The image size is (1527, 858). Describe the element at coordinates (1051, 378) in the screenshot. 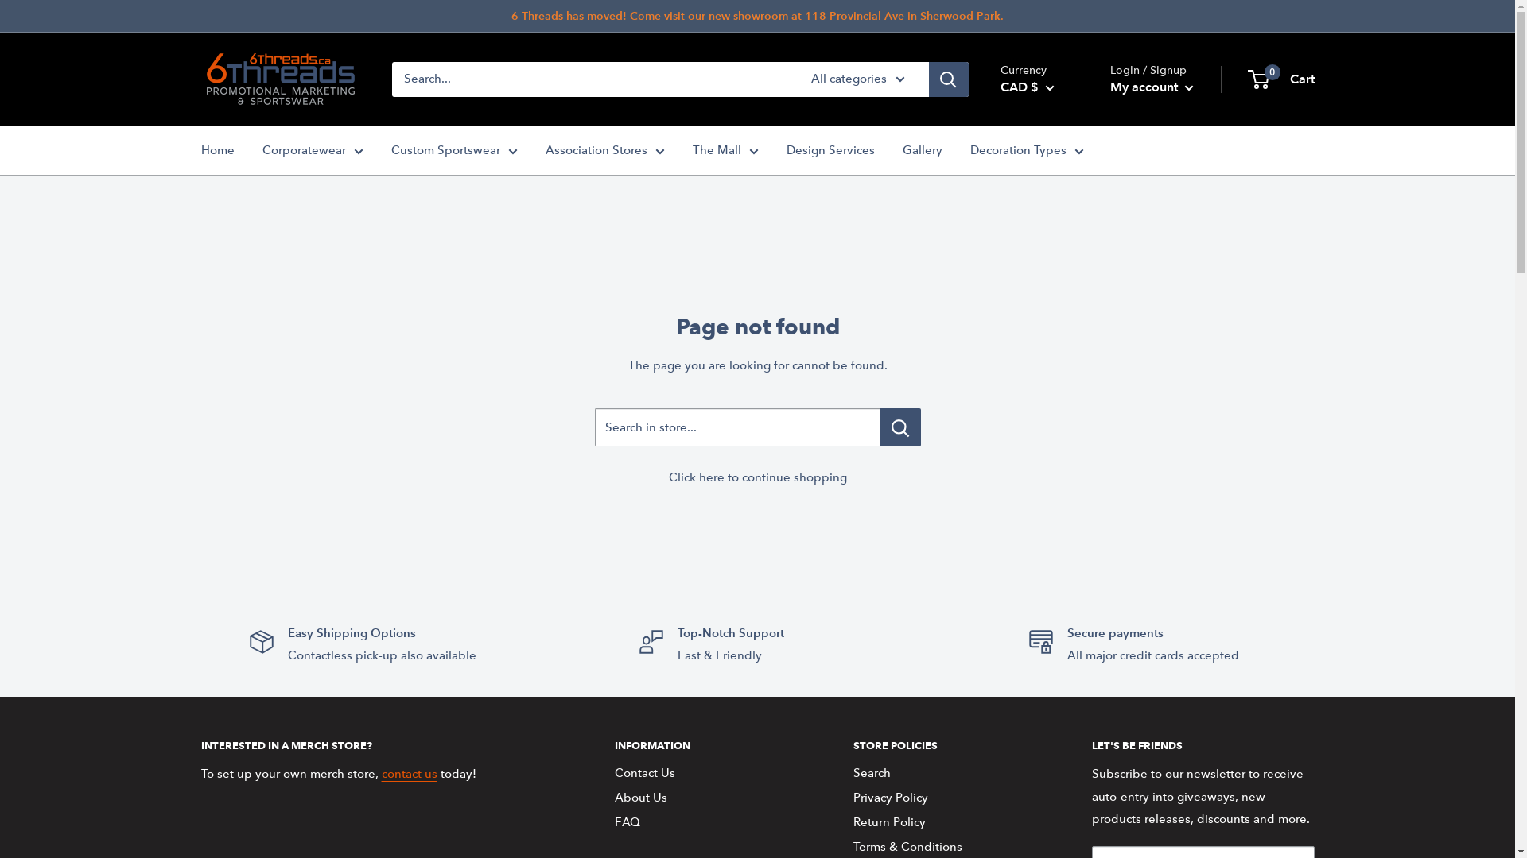

I see `AUD` at that location.